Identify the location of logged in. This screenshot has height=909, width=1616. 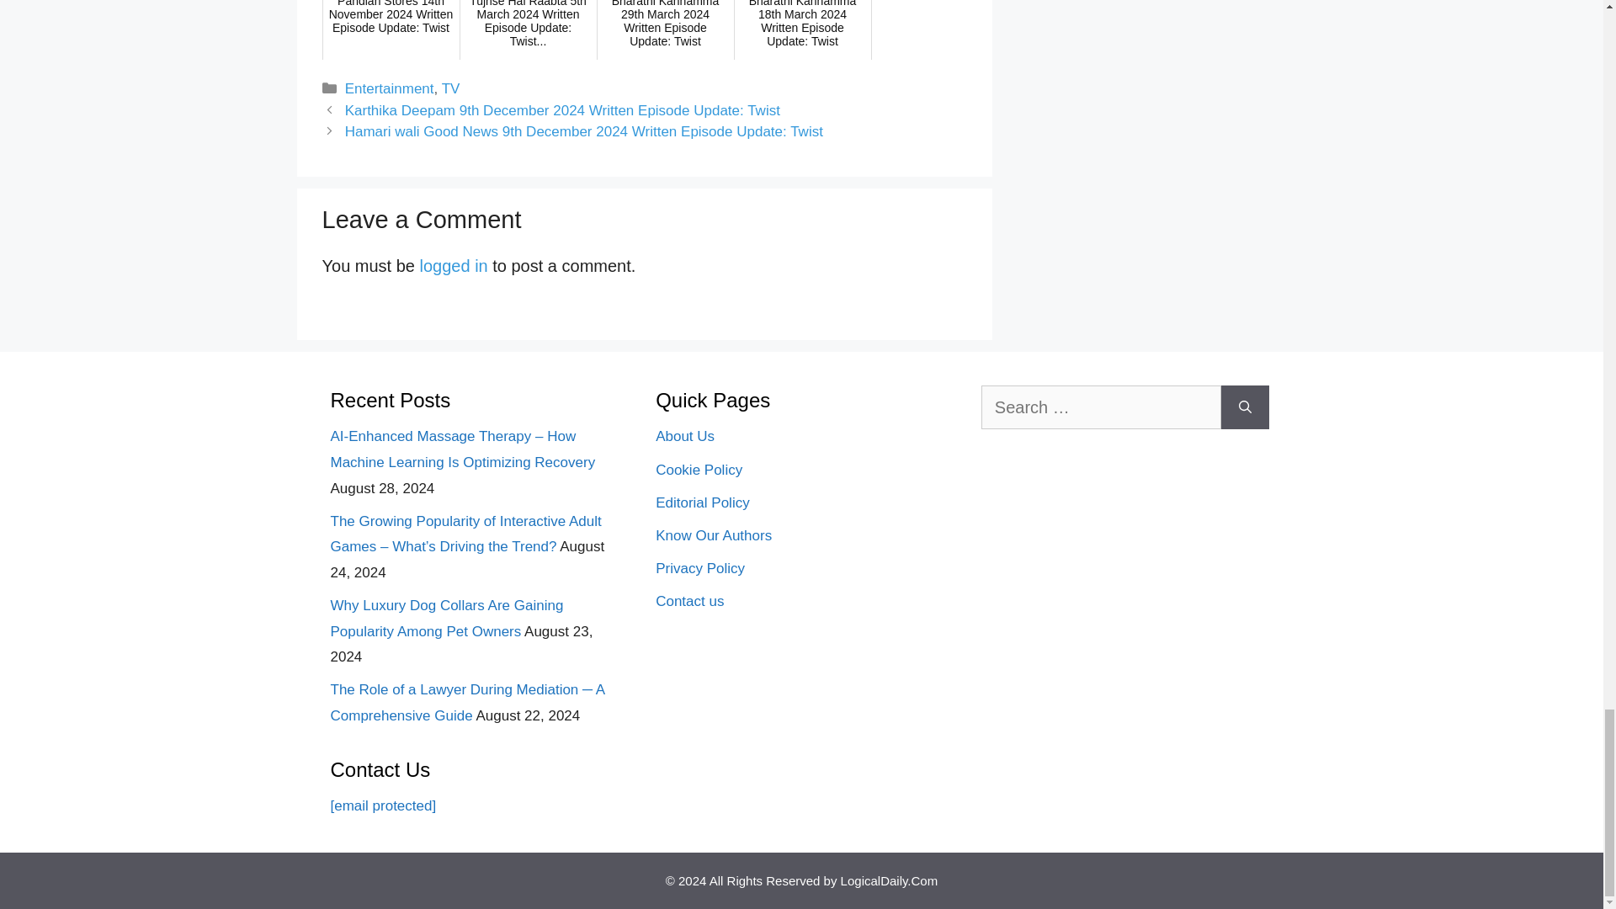
(454, 266).